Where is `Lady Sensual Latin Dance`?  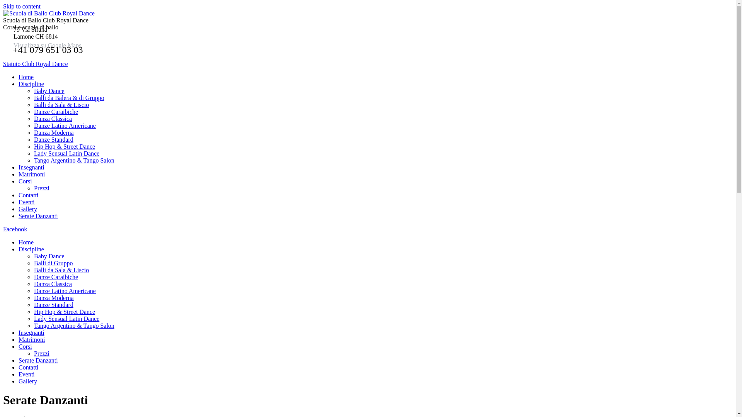
Lady Sensual Latin Dance is located at coordinates (66, 319).